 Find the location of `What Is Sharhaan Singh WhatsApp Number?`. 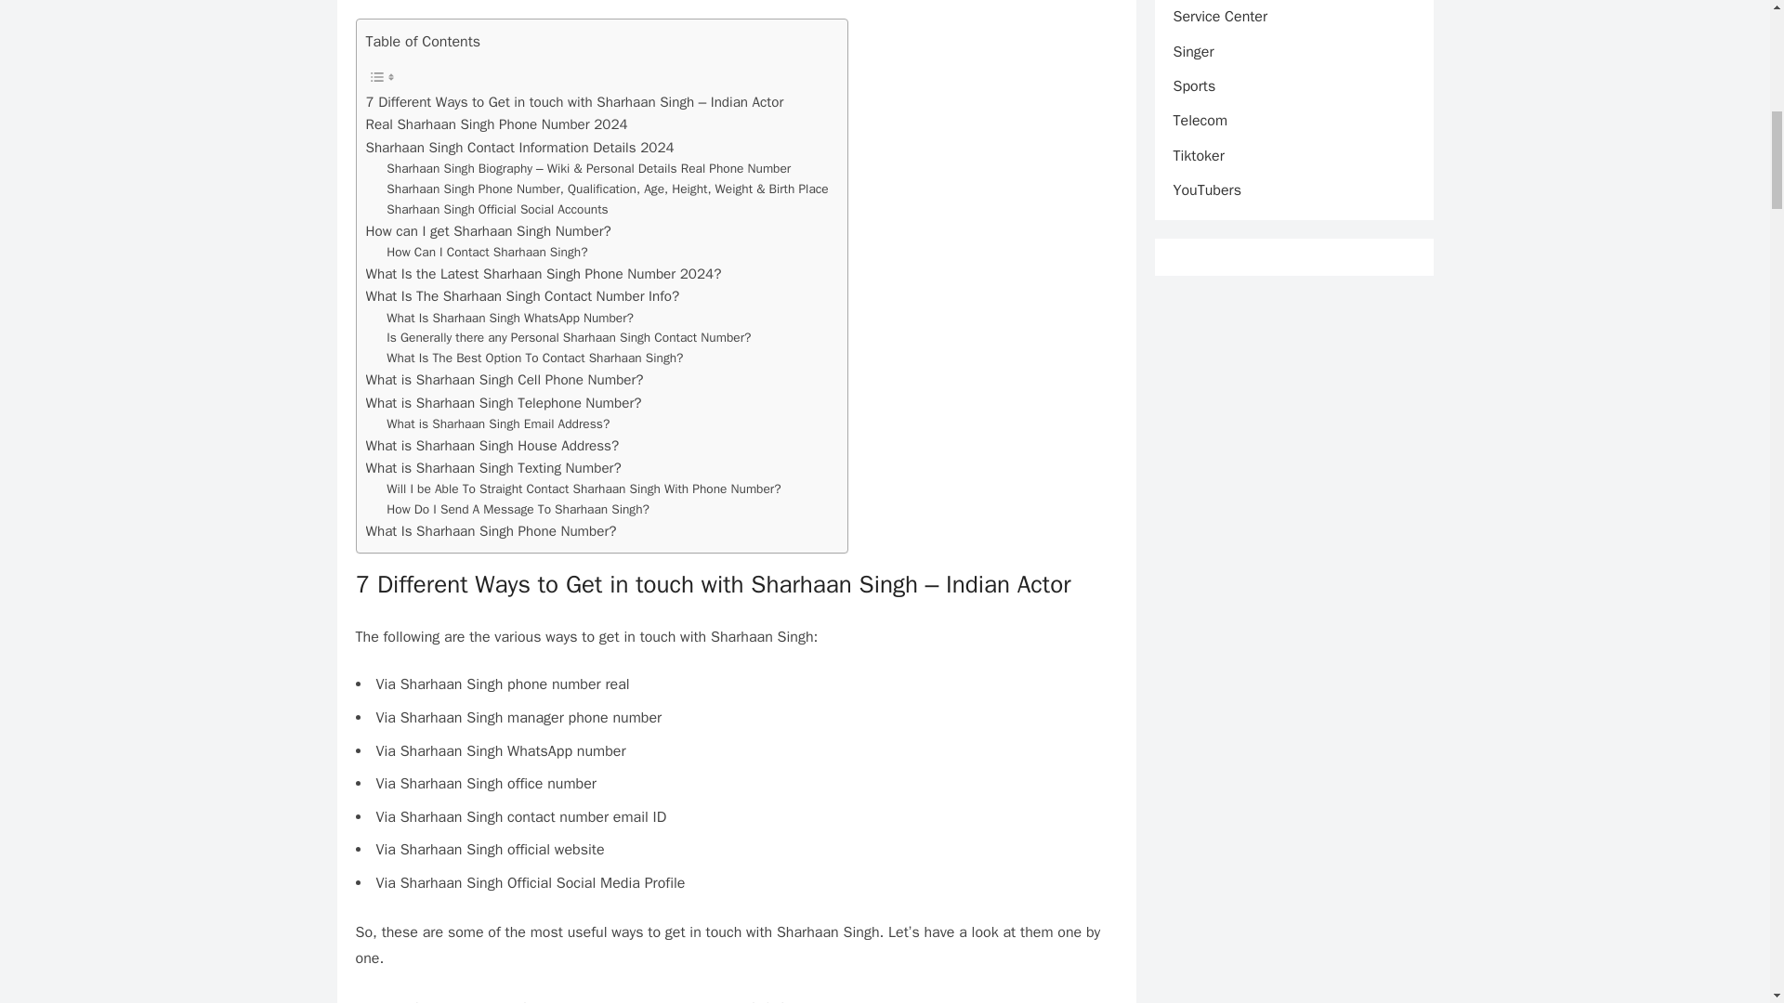

What Is Sharhaan Singh WhatsApp Number? is located at coordinates (509, 318).